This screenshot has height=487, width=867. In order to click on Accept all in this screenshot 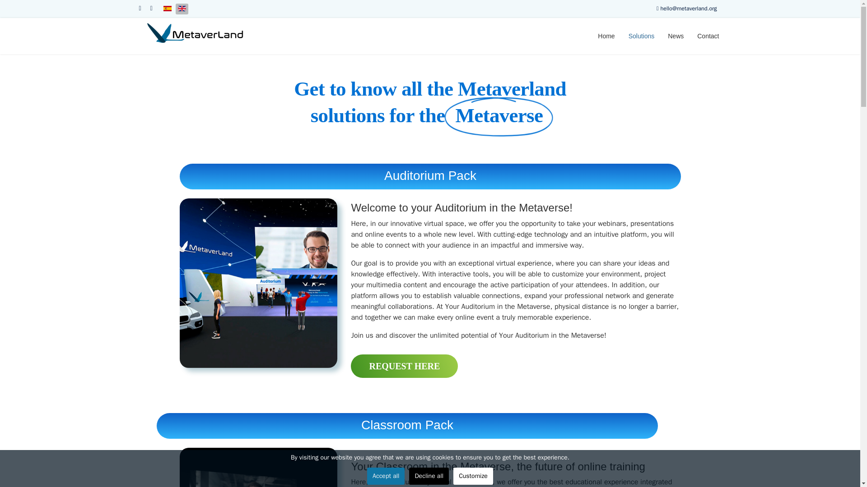, I will do `click(386, 476)`.